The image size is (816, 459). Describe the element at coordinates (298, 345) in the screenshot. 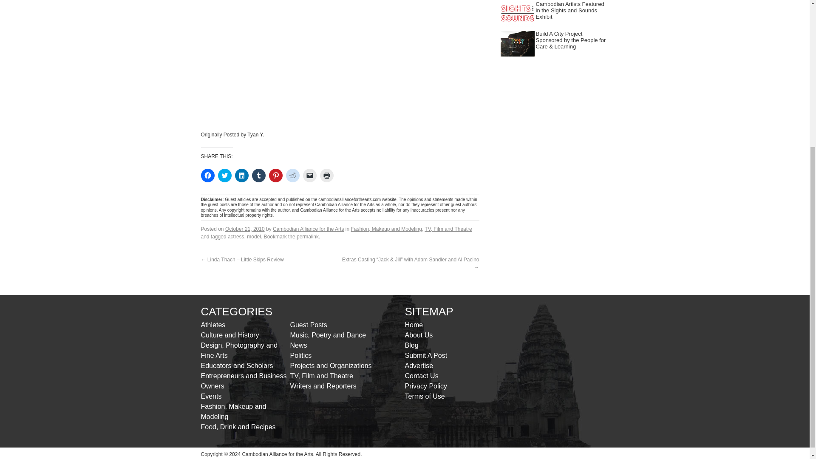

I see `News` at that location.